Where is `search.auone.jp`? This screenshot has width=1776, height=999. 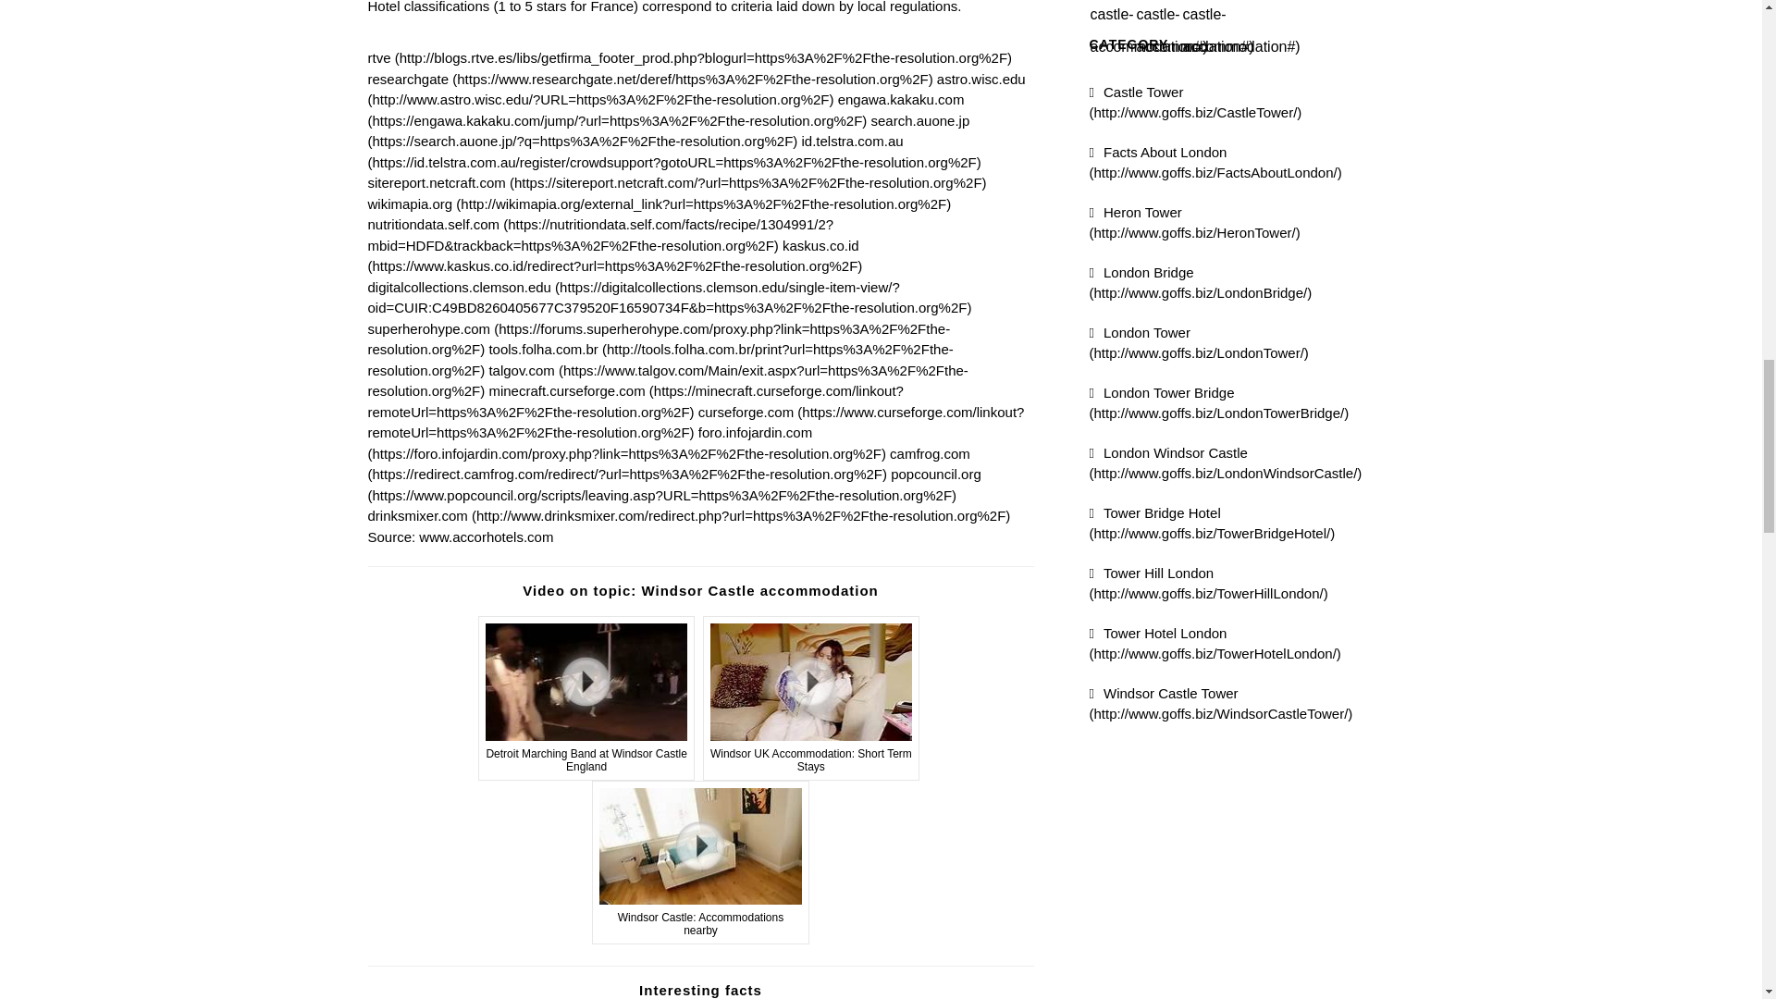 search.auone.jp is located at coordinates (668, 131).